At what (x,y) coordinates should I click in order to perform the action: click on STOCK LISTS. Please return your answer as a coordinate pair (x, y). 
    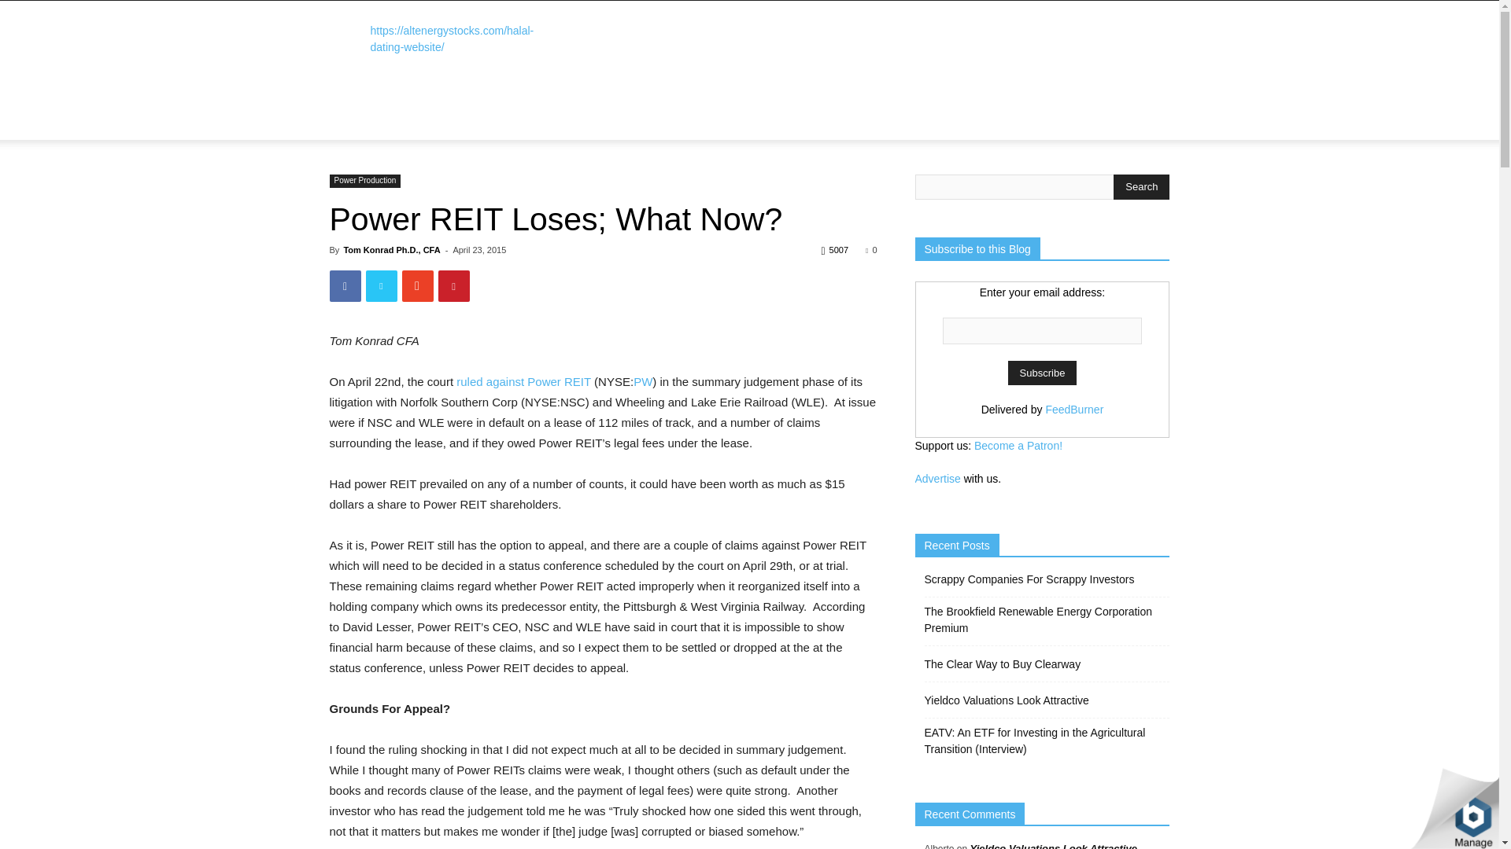
    Looking at the image, I should click on (420, 110).